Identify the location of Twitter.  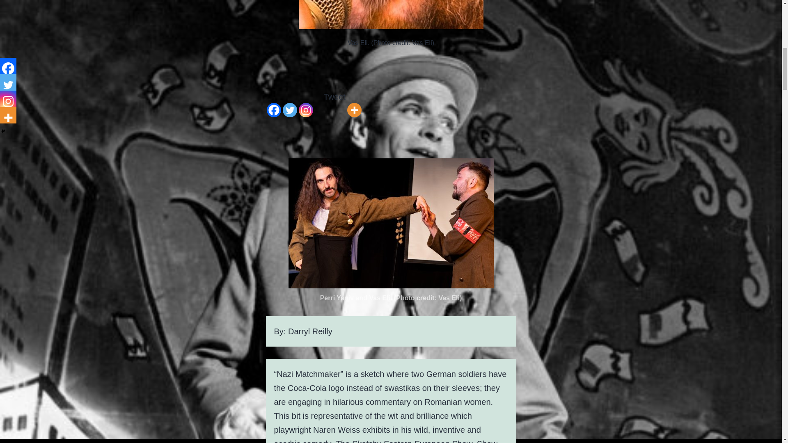
(289, 104).